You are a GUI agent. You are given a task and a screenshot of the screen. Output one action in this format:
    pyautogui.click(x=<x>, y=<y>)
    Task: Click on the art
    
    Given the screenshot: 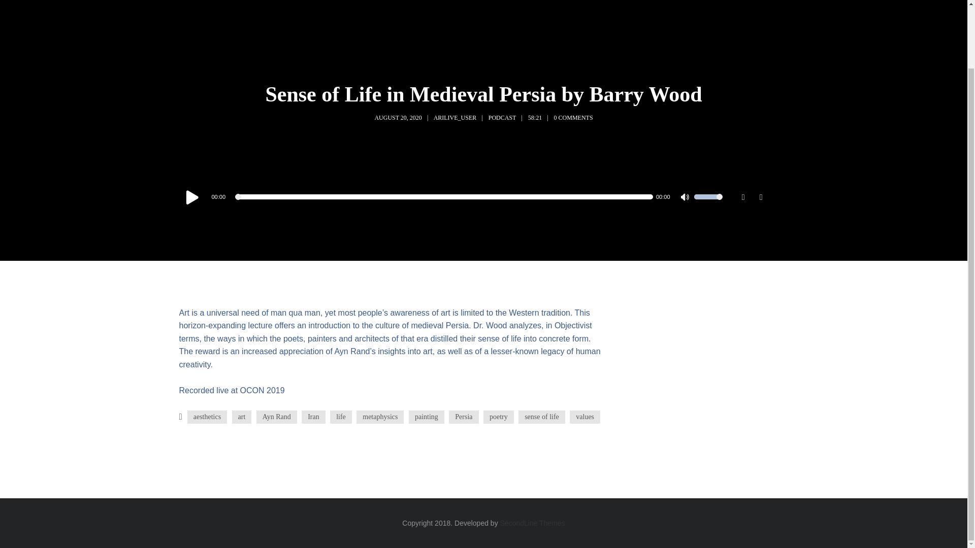 What is the action you would take?
    pyautogui.click(x=242, y=417)
    